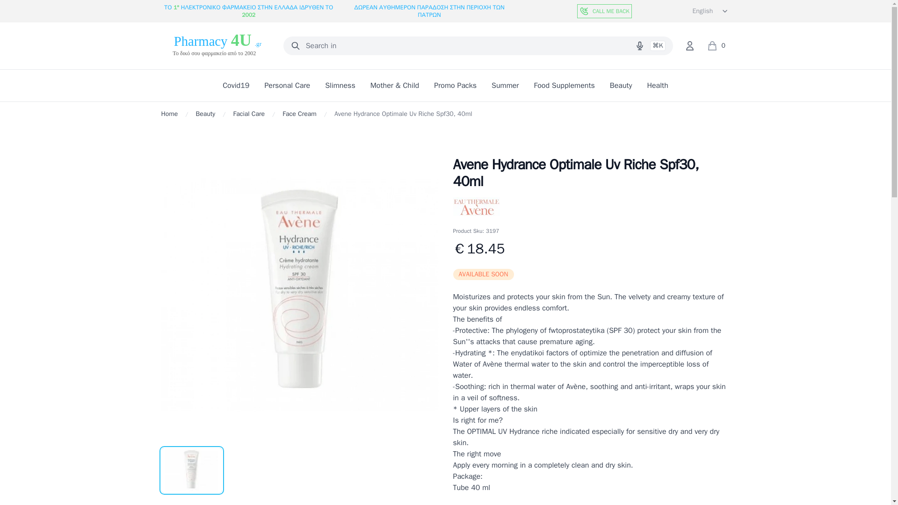  What do you see at coordinates (287, 85) in the screenshot?
I see `Personal Care` at bounding box center [287, 85].